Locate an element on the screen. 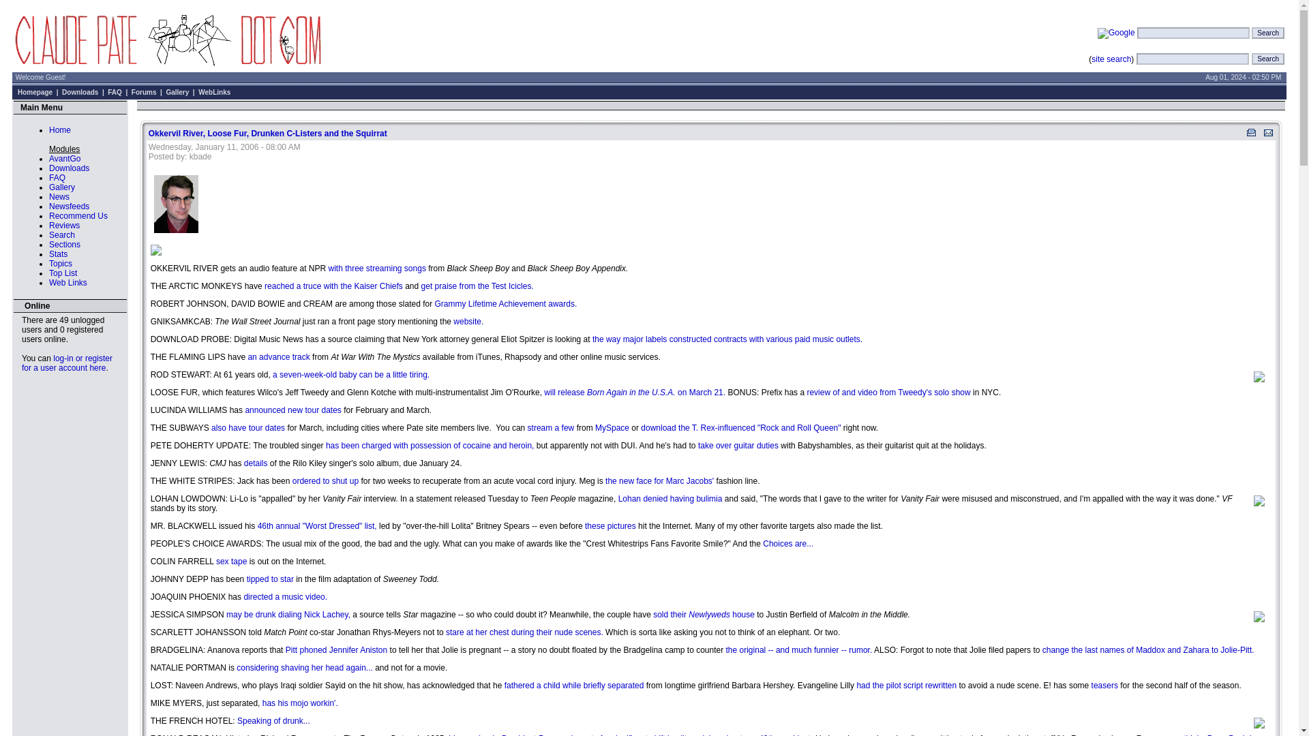 This screenshot has height=736, width=1309. Search is located at coordinates (1267, 33).